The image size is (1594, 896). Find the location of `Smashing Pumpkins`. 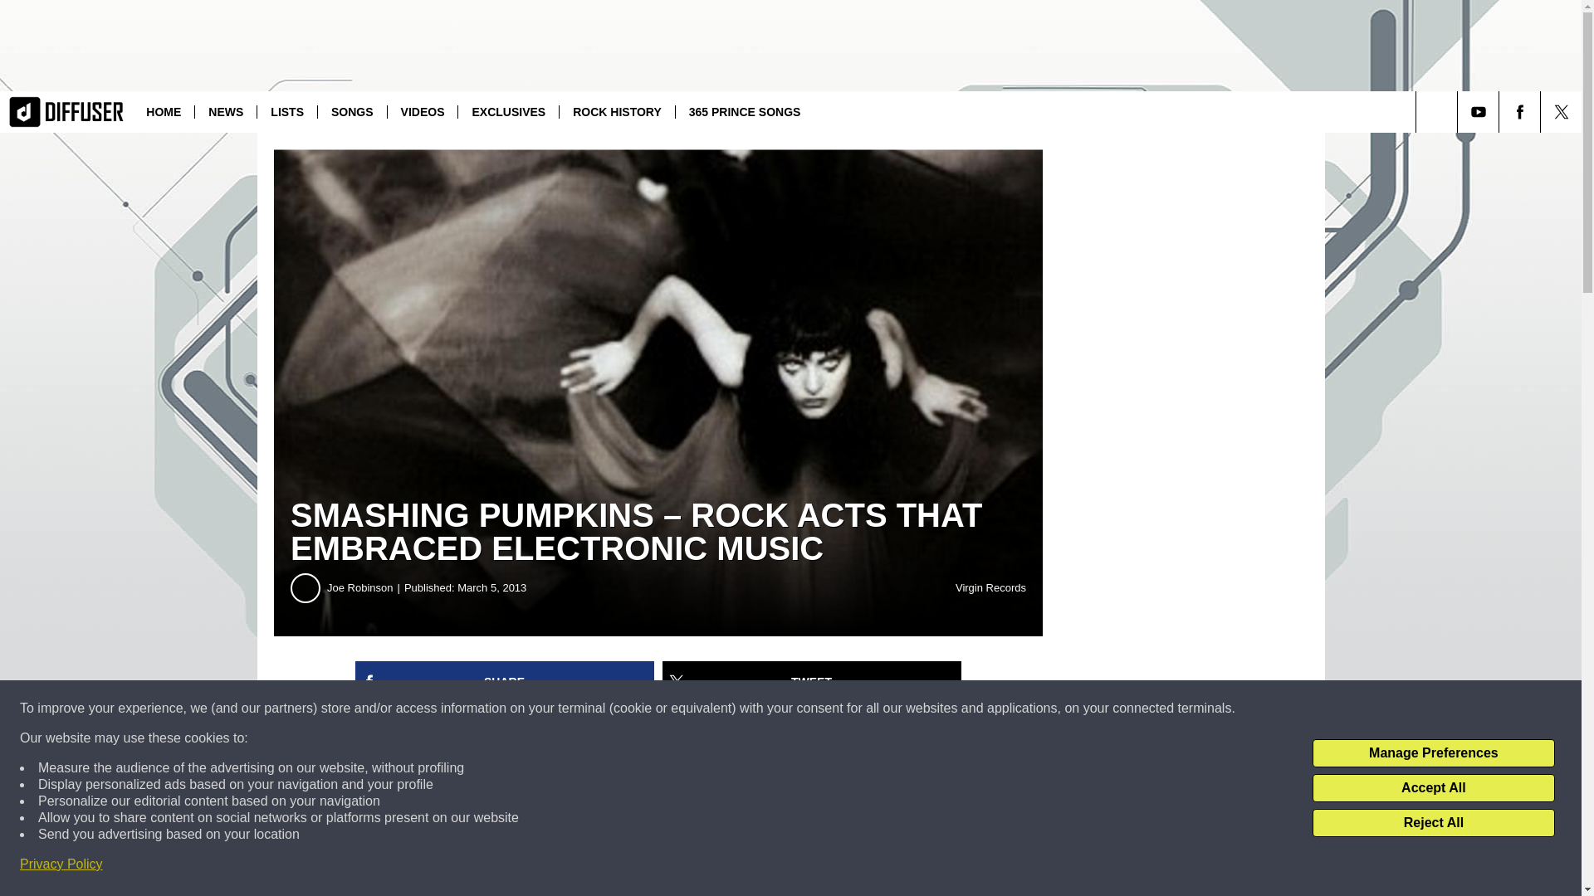

Smashing Pumpkins is located at coordinates (749, 767).